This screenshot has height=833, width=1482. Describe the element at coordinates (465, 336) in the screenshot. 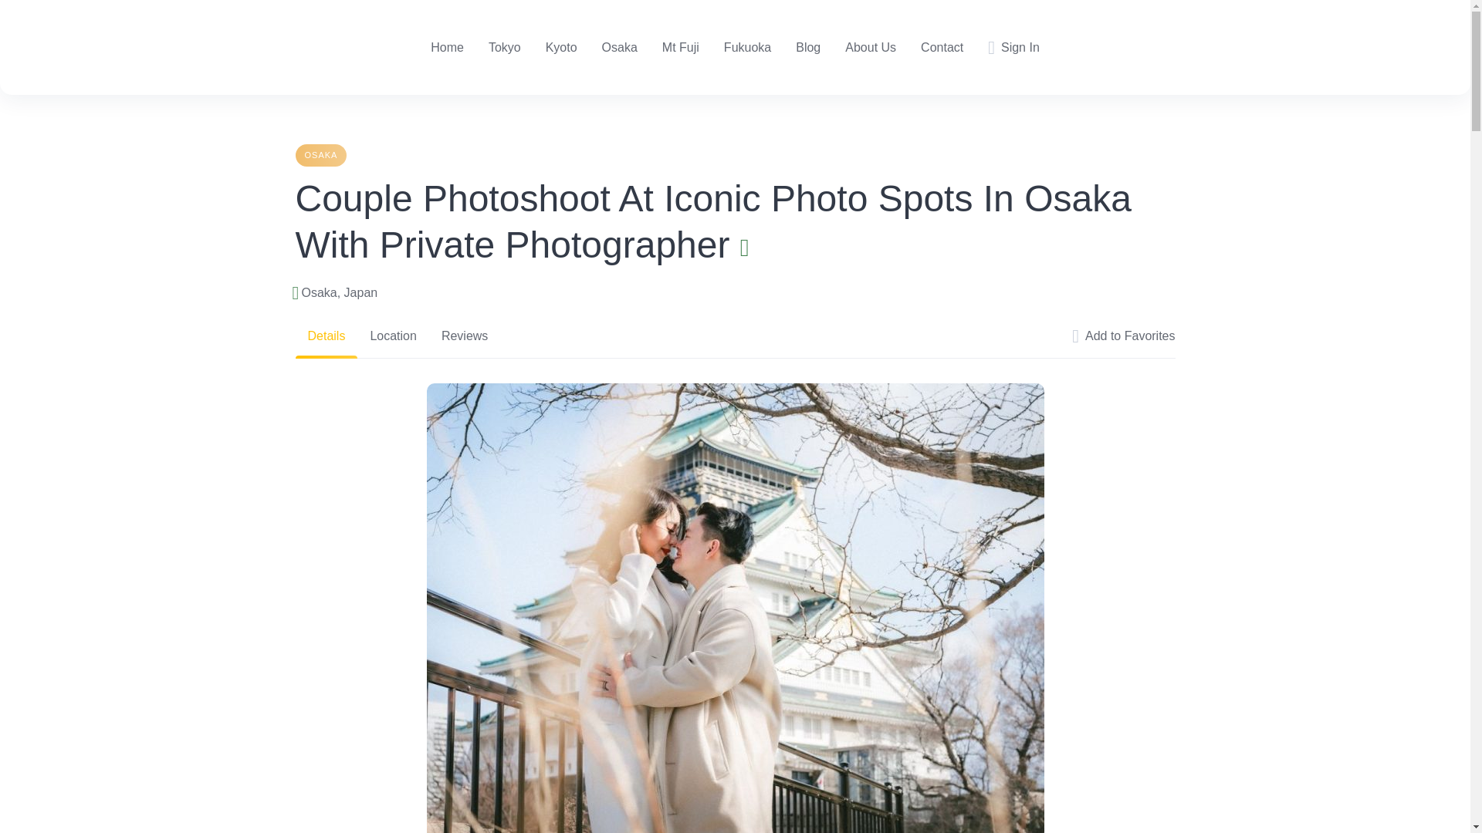

I see `Reviews` at that location.